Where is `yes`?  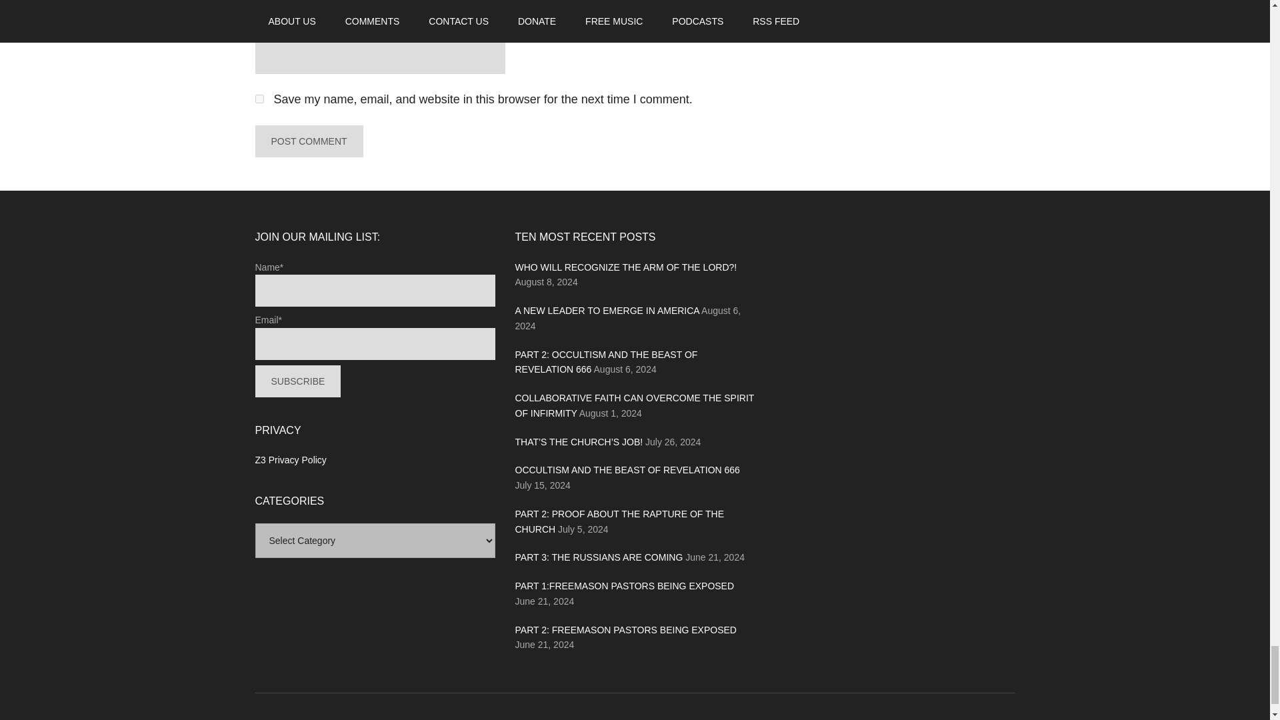
yes is located at coordinates (259, 99).